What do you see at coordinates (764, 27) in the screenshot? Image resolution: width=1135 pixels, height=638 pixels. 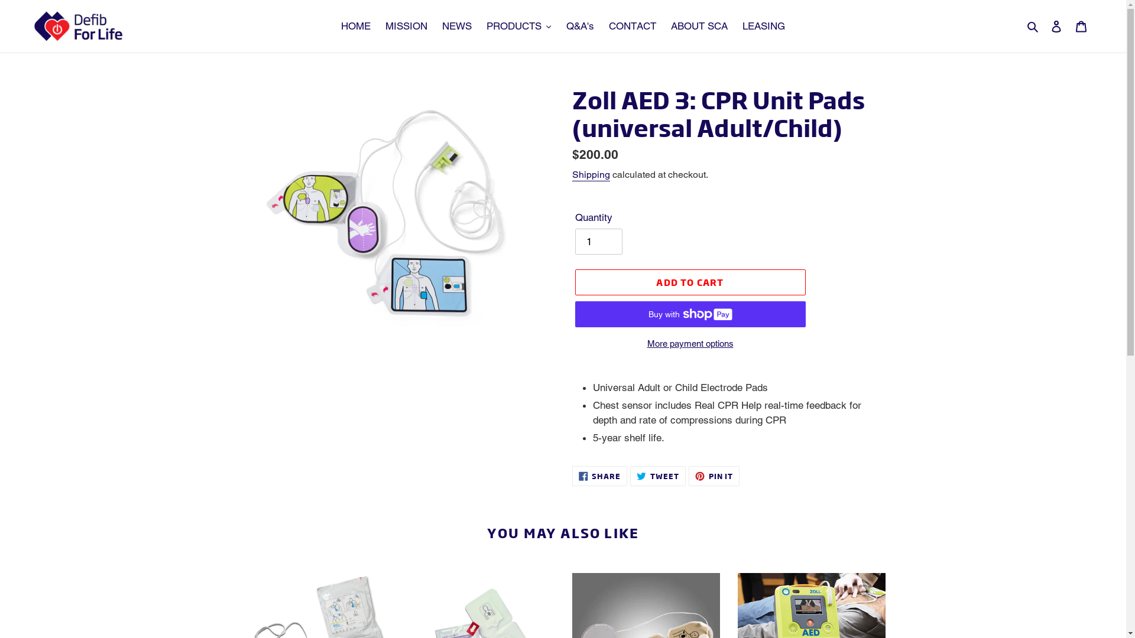 I see `LEASING` at bounding box center [764, 27].